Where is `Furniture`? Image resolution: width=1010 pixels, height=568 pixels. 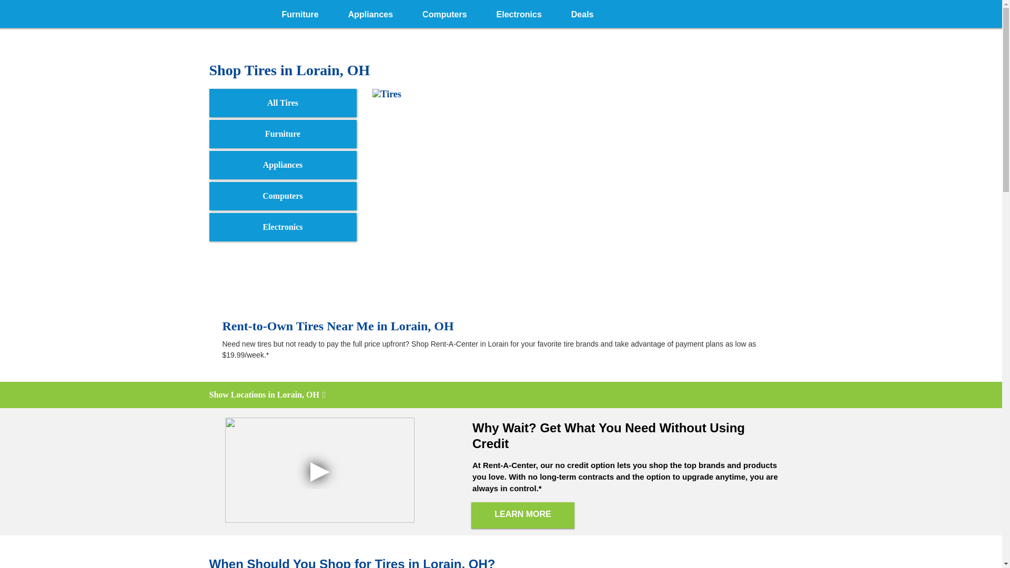 Furniture is located at coordinates (300, 13).